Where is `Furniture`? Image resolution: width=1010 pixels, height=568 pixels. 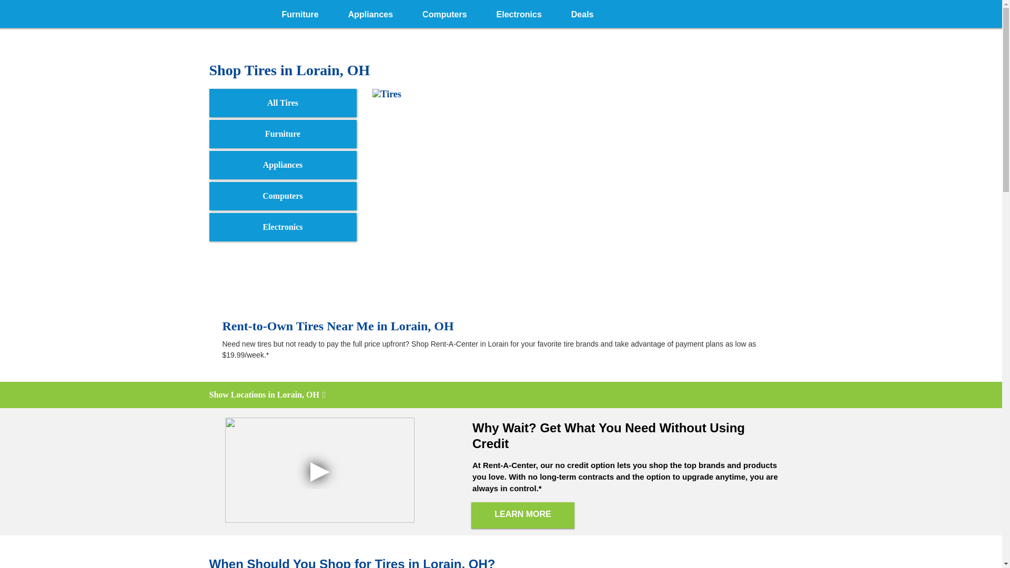 Furniture is located at coordinates (300, 13).